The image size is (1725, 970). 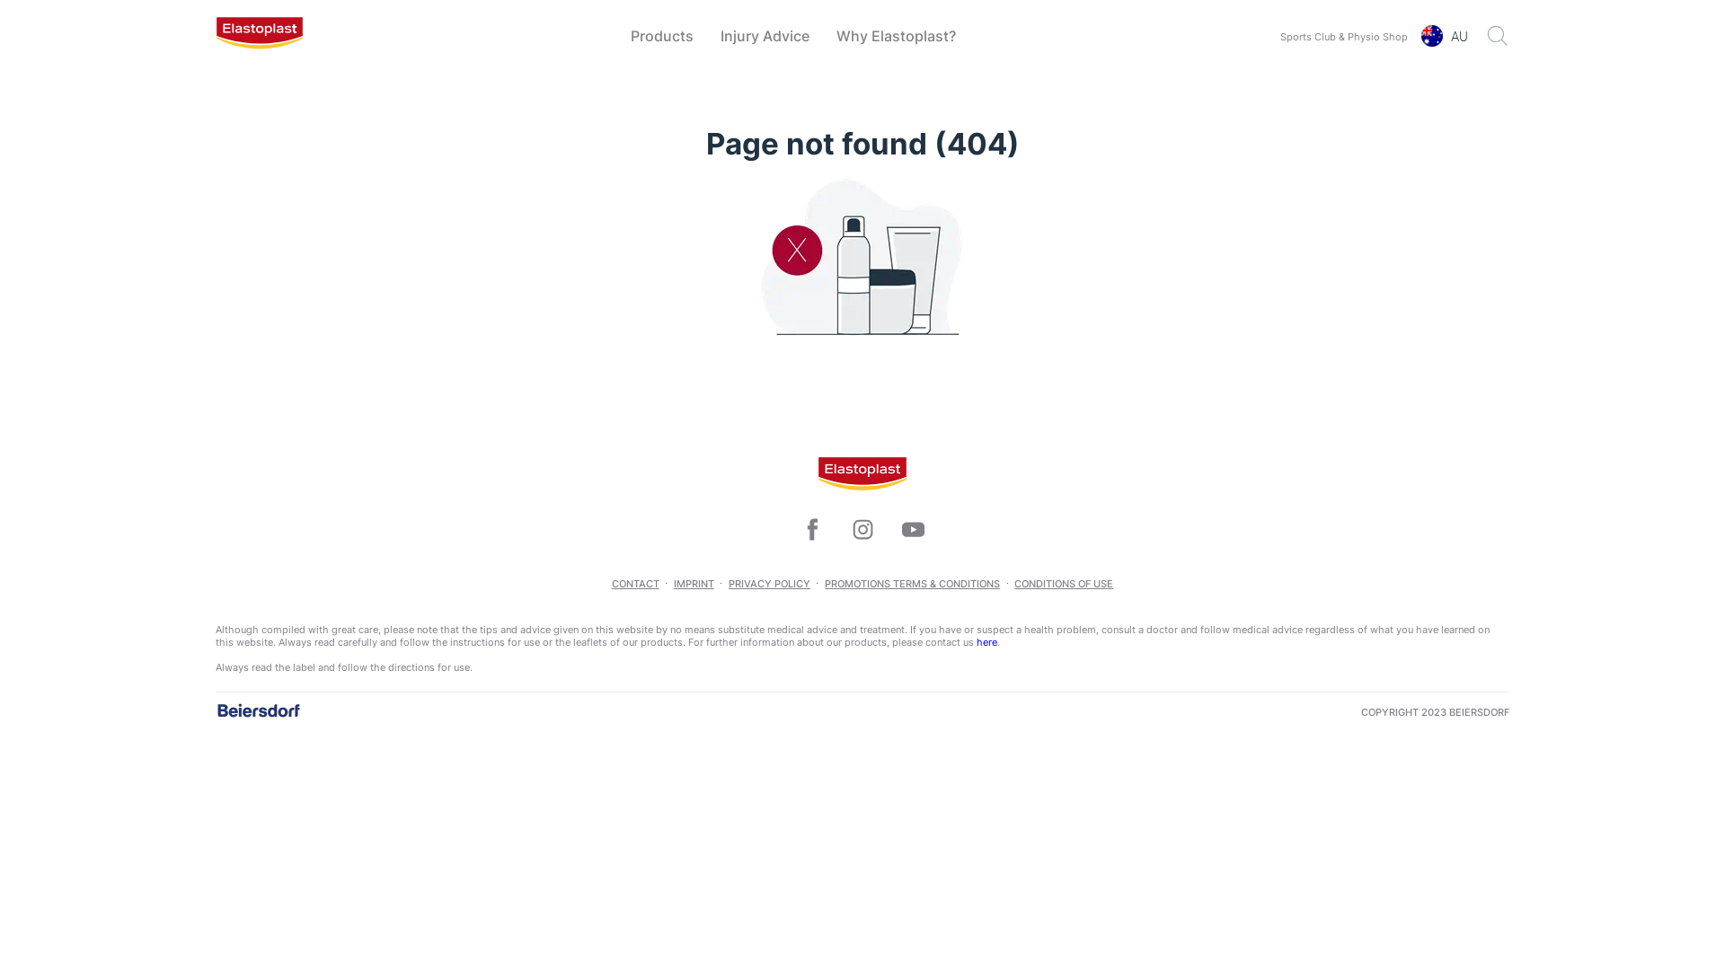 What do you see at coordinates (1064, 584) in the screenshot?
I see `CONDITIONS OF USE` at bounding box center [1064, 584].